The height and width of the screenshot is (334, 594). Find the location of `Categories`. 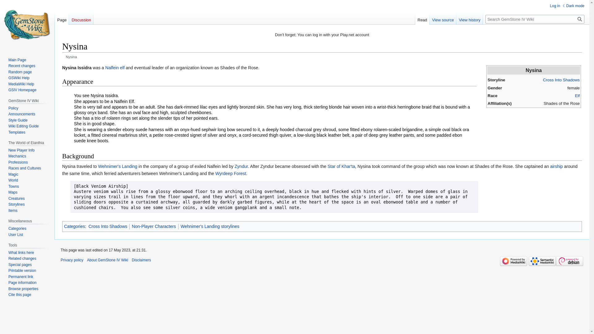

Categories is located at coordinates (74, 226).